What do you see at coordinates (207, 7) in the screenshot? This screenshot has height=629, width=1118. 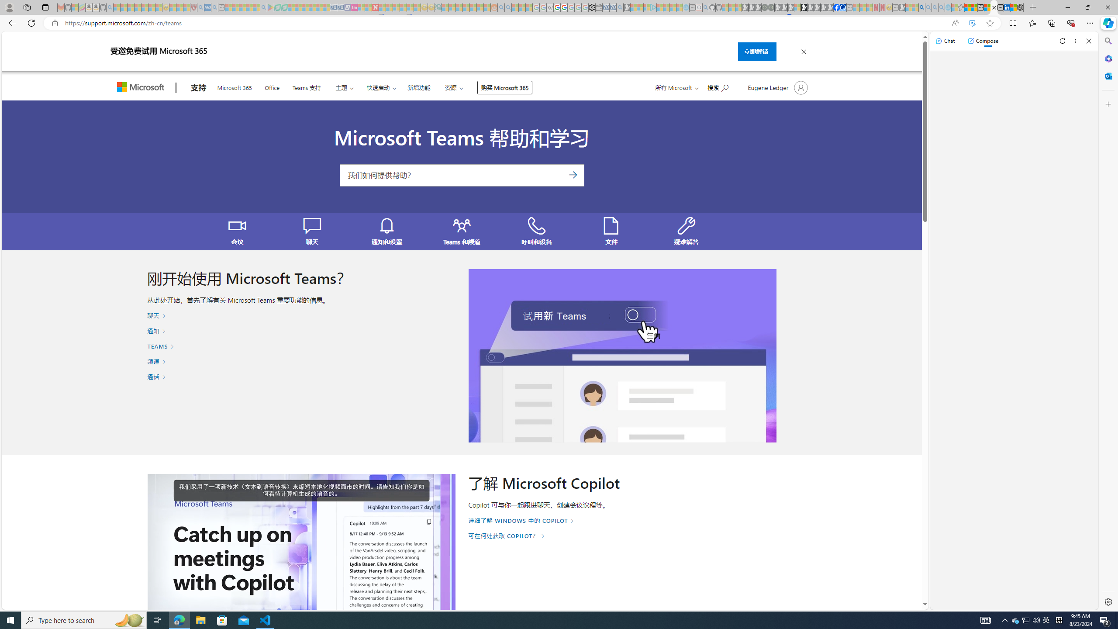 I see `NCL Adult Asthma Inhaler Choice Guideline - Sleeping` at bounding box center [207, 7].